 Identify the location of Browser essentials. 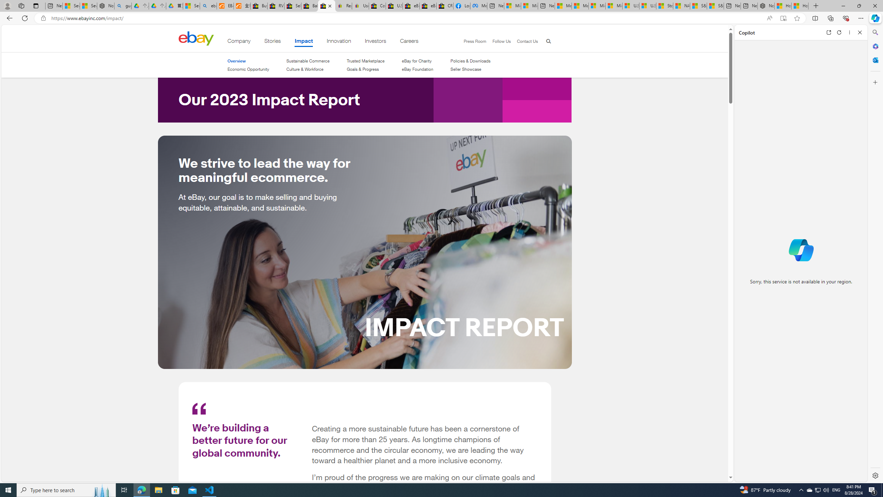
(846, 18).